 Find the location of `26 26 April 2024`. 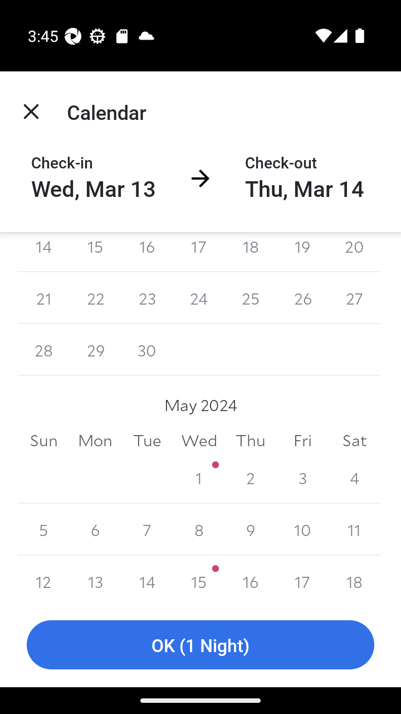

26 26 April 2024 is located at coordinates (302, 298).